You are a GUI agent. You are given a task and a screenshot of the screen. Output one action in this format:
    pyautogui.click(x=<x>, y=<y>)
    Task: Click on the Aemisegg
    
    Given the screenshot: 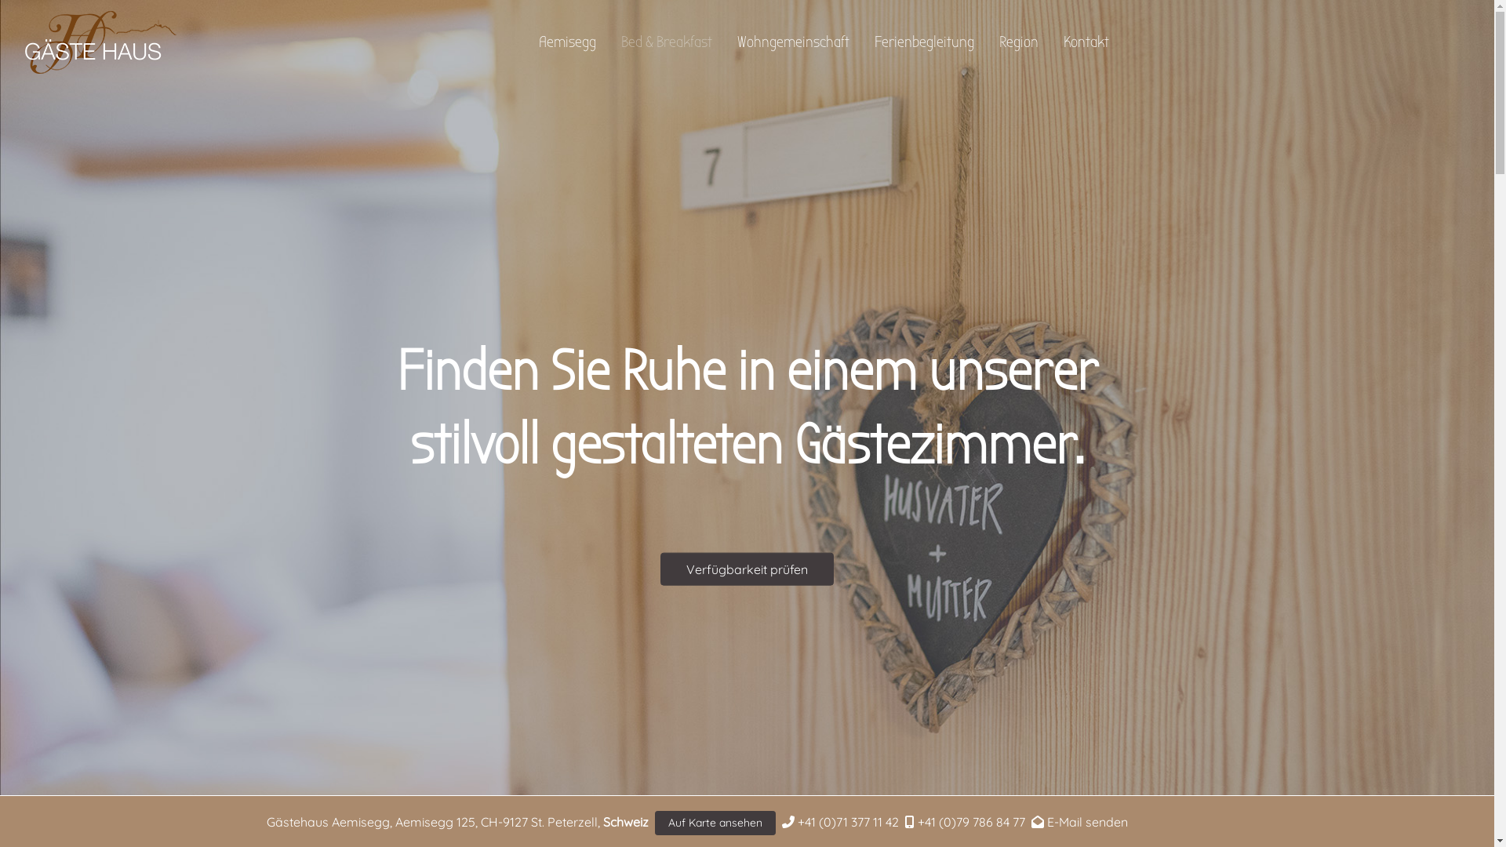 What is the action you would take?
    pyautogui.click(x=566, y=42)
    